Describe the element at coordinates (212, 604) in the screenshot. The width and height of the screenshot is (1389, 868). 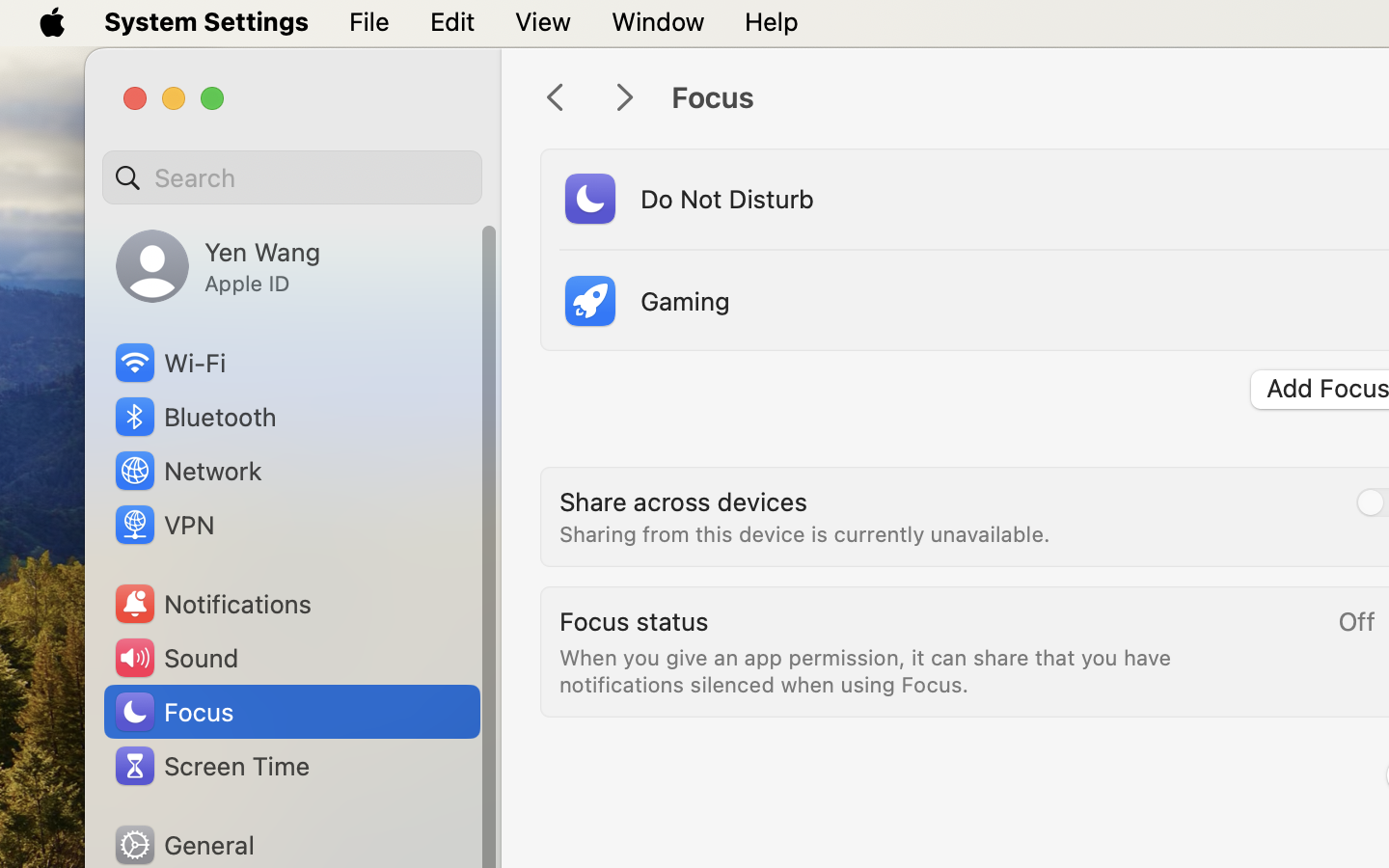
I see `Notifications` at that location.